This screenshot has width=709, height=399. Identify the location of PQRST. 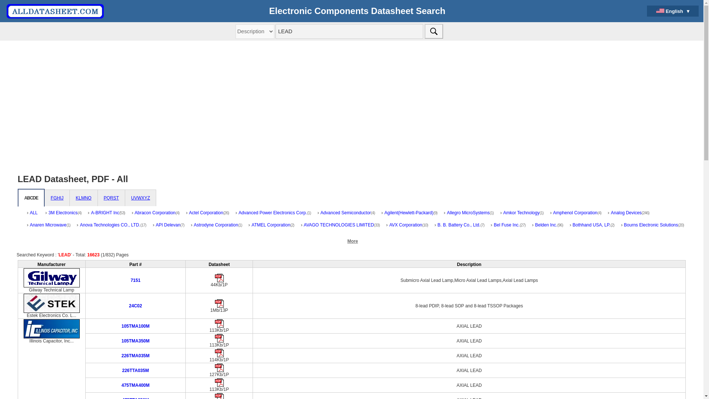
(111, 198).